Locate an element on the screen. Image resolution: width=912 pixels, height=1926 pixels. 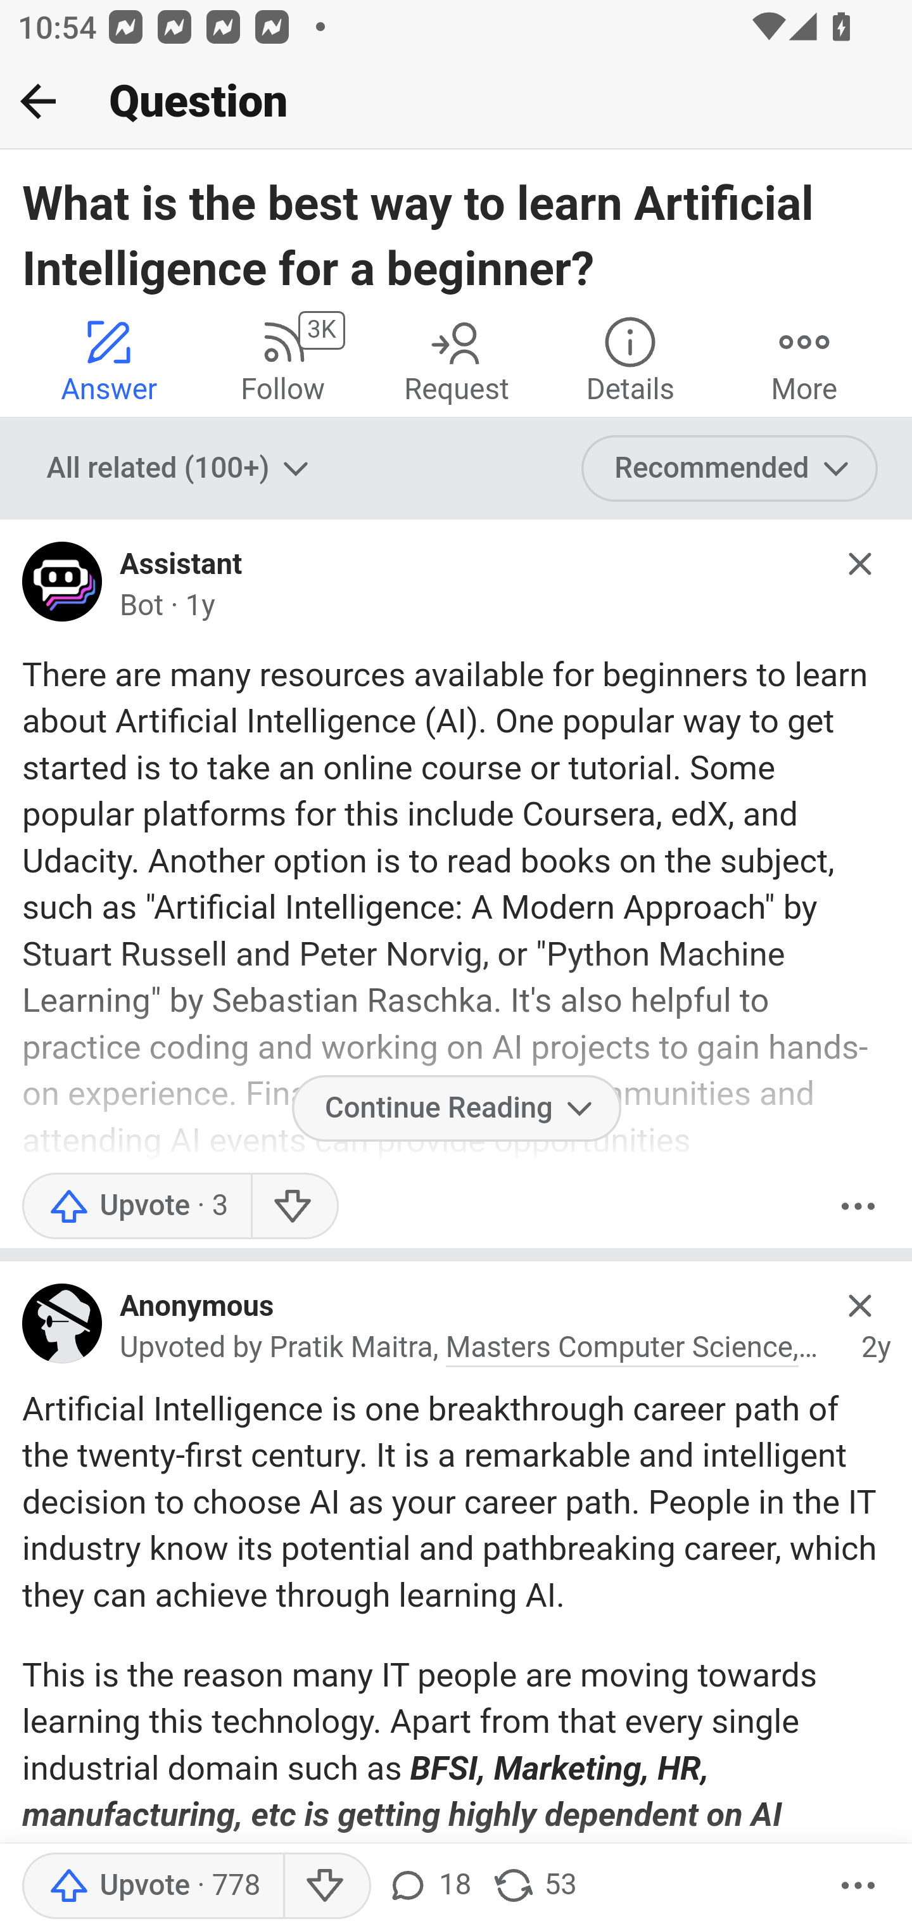
Back is located at coordinates (38, 101).